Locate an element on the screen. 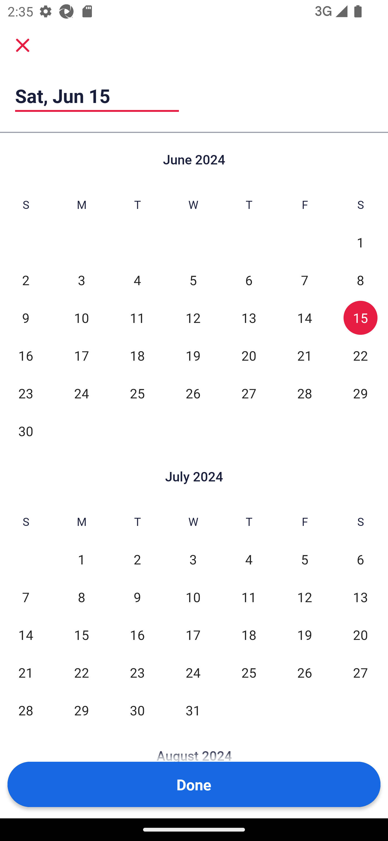 The width and height of the screenshot is (388, 841). 26 Fri, Jul 26, Not Selected is located at coordinates (304, 672).